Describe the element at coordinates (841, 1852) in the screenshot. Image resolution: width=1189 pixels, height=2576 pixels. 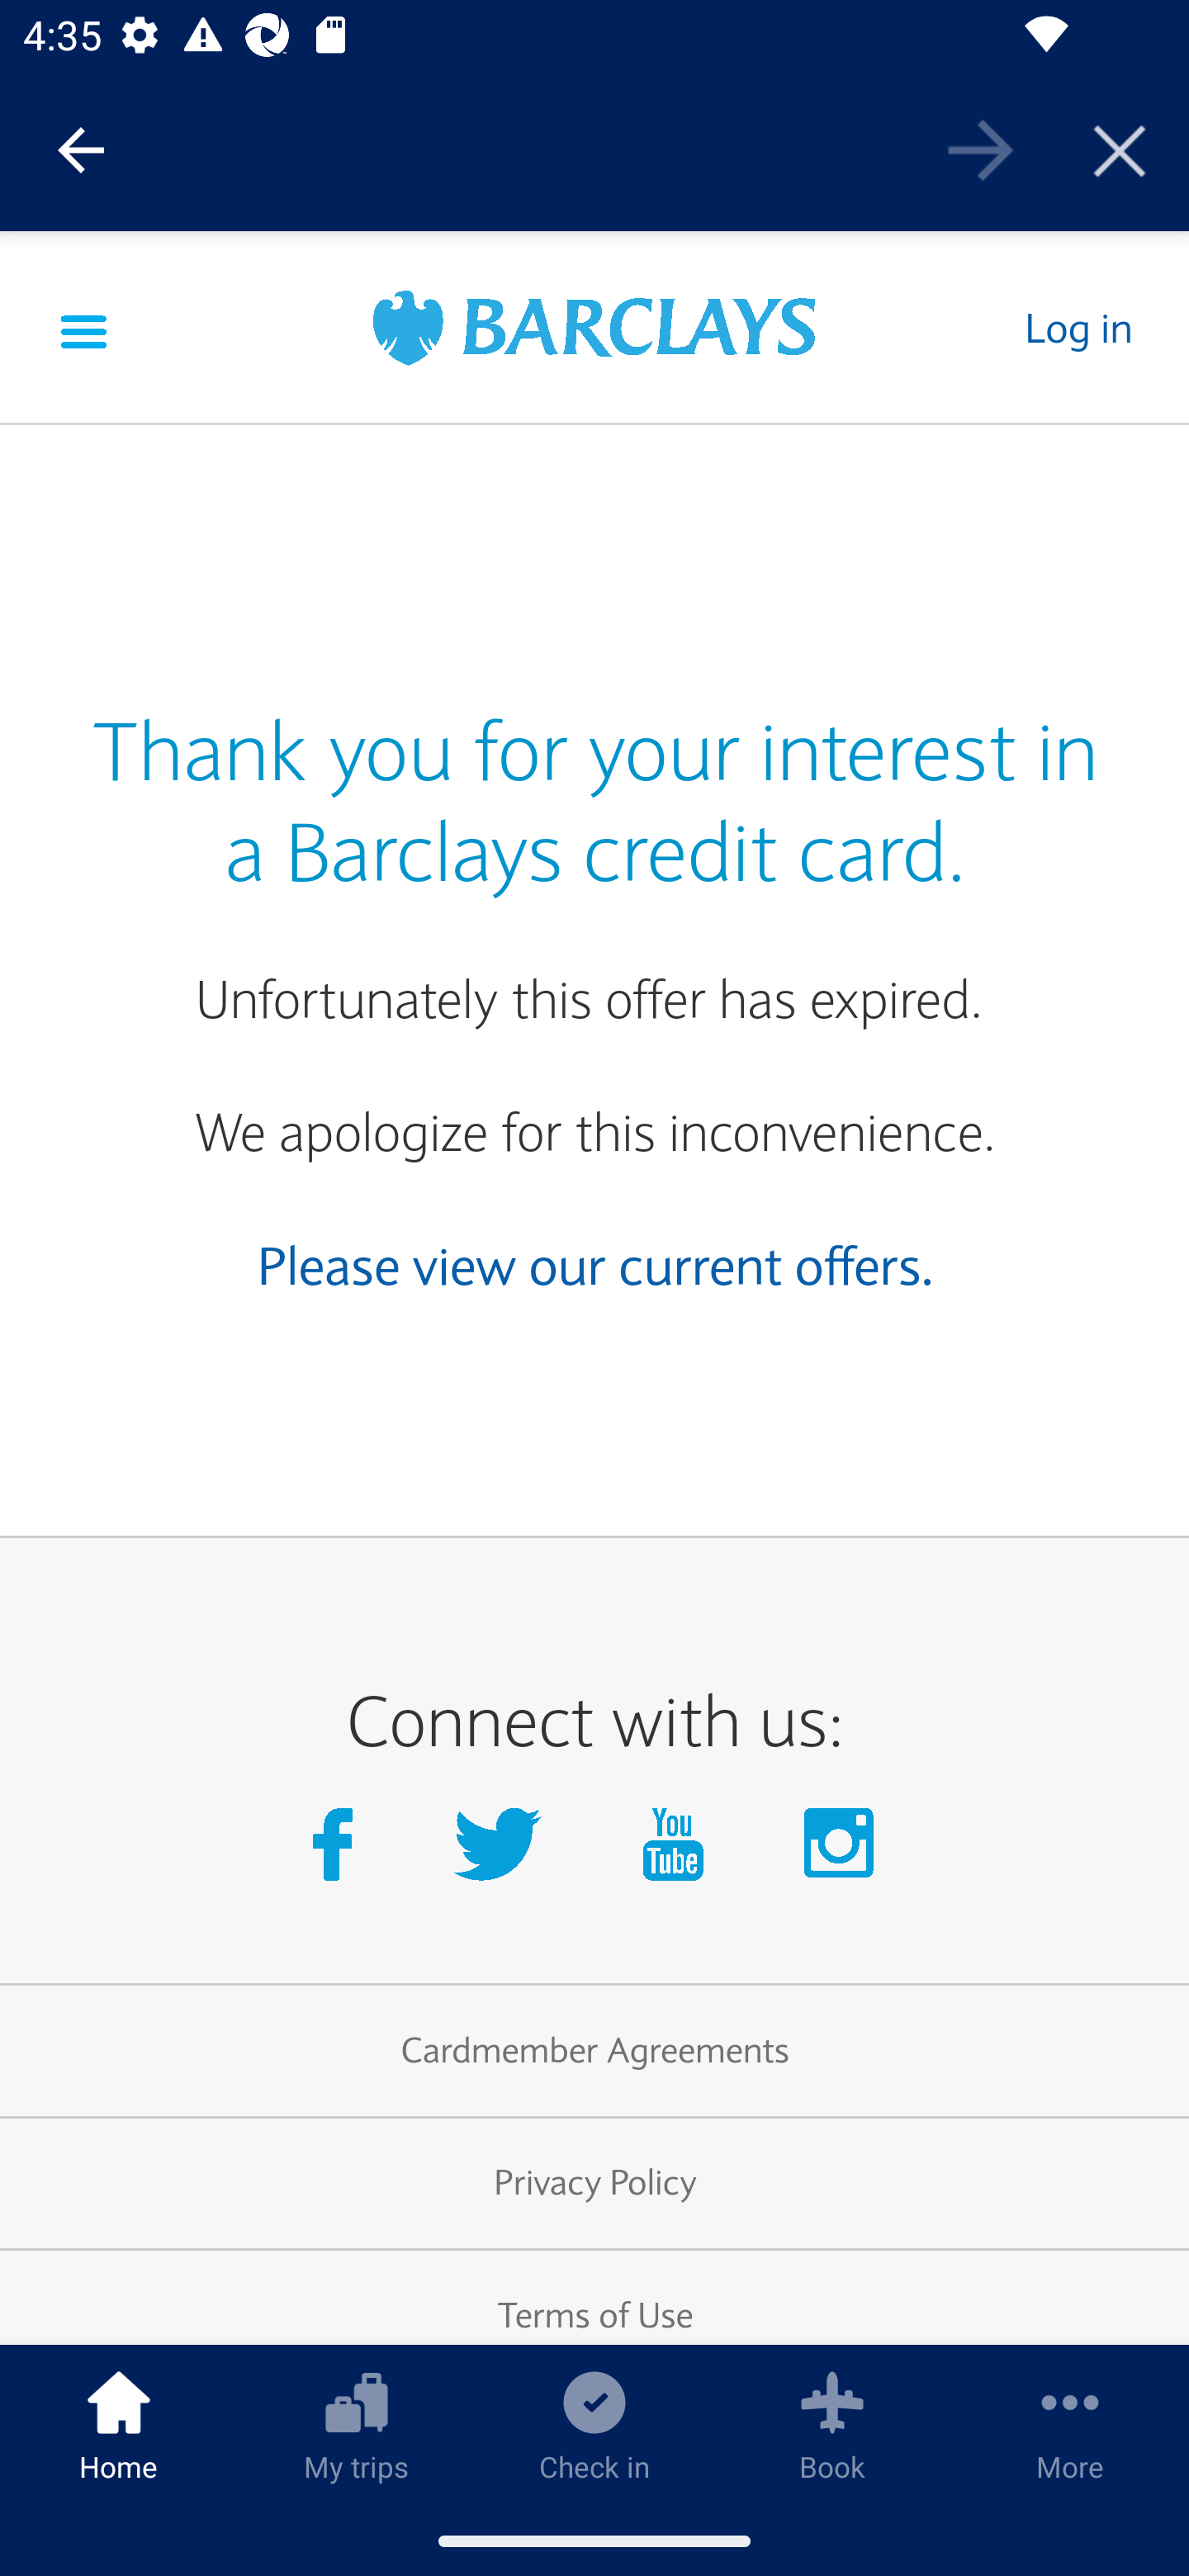
I see `Follow Barclays US on Instagram` at that location.